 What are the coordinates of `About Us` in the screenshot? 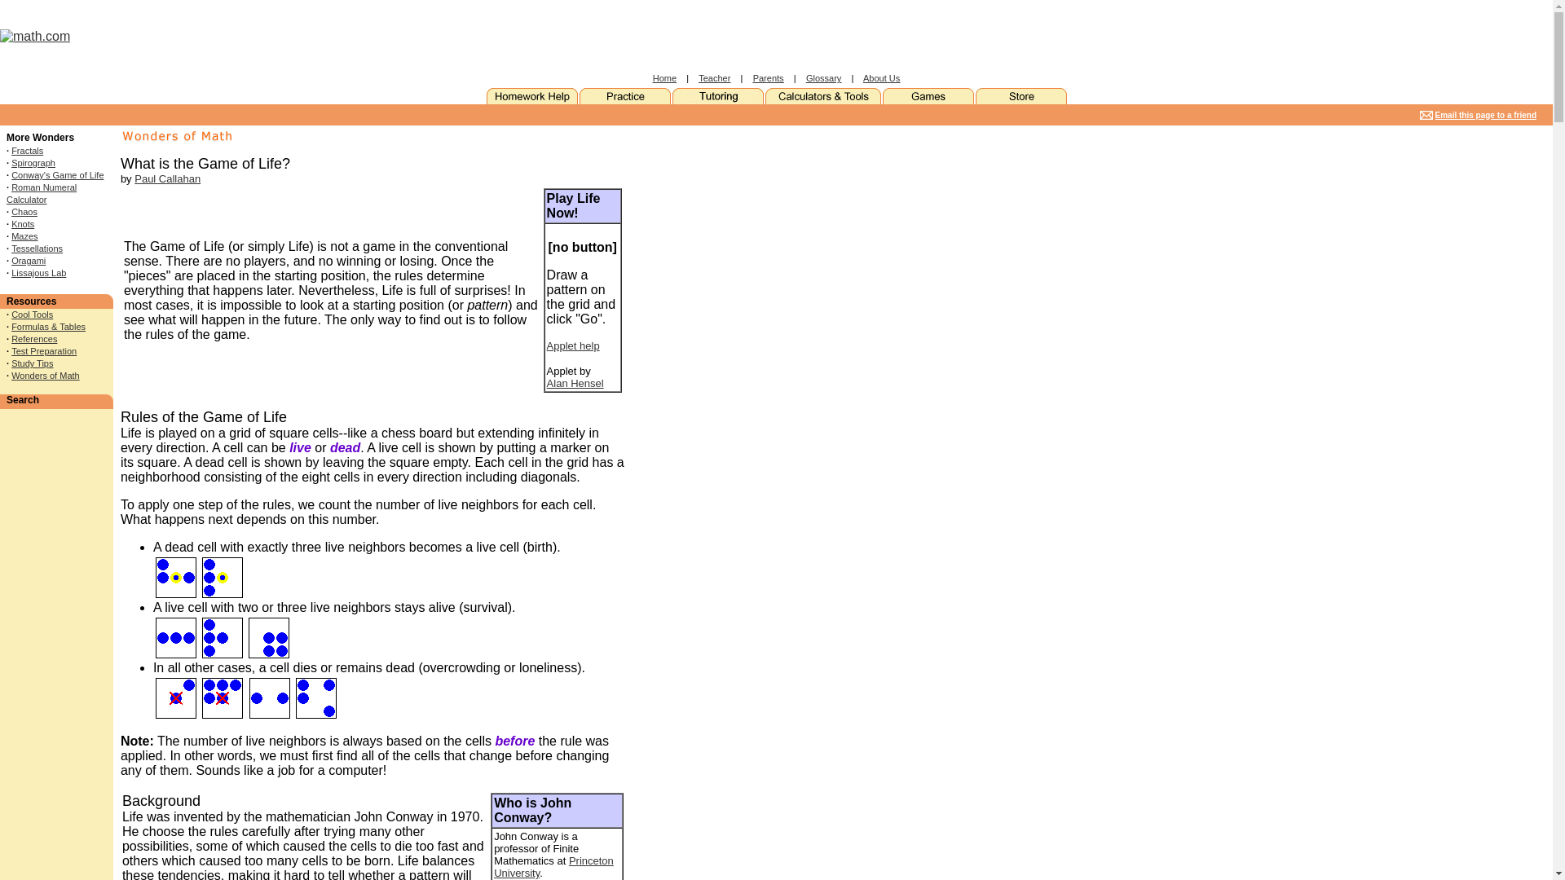 It's located at (882, 77).